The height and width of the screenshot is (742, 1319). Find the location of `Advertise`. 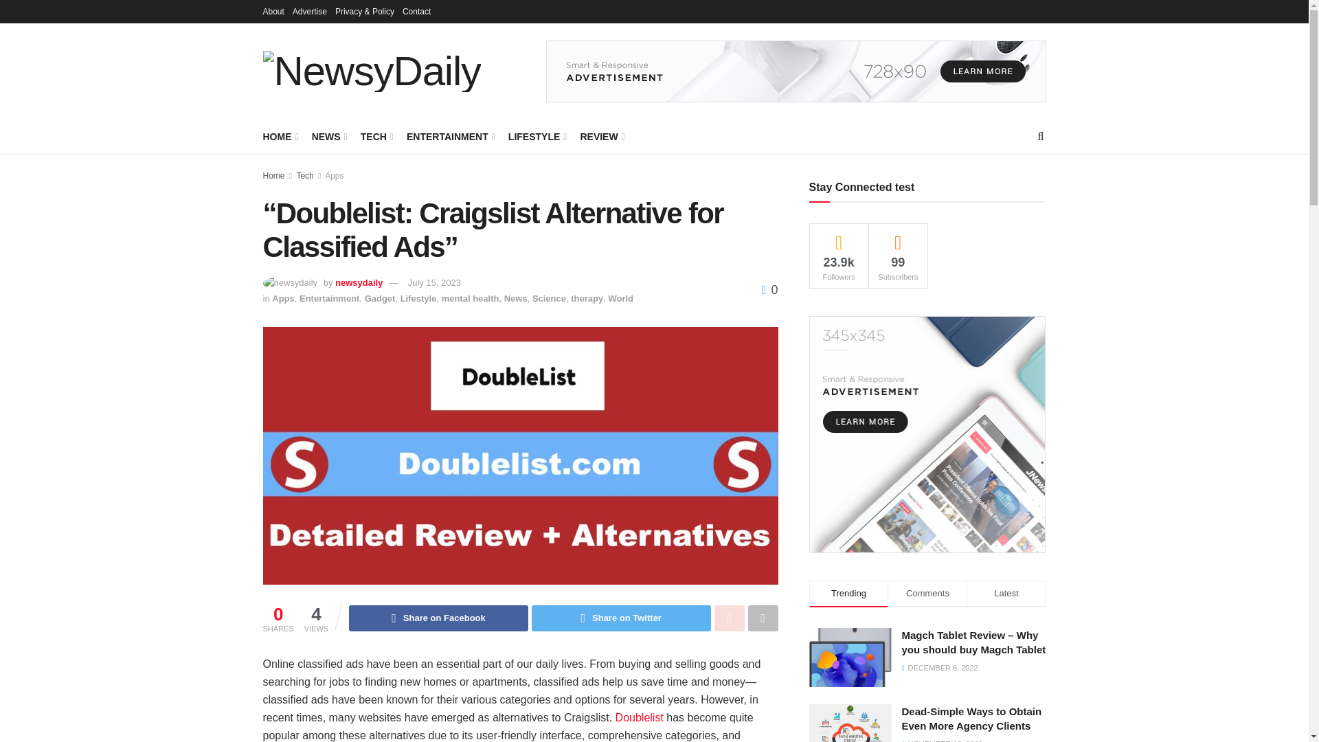

Advertise is located at coordinates (310, 11).